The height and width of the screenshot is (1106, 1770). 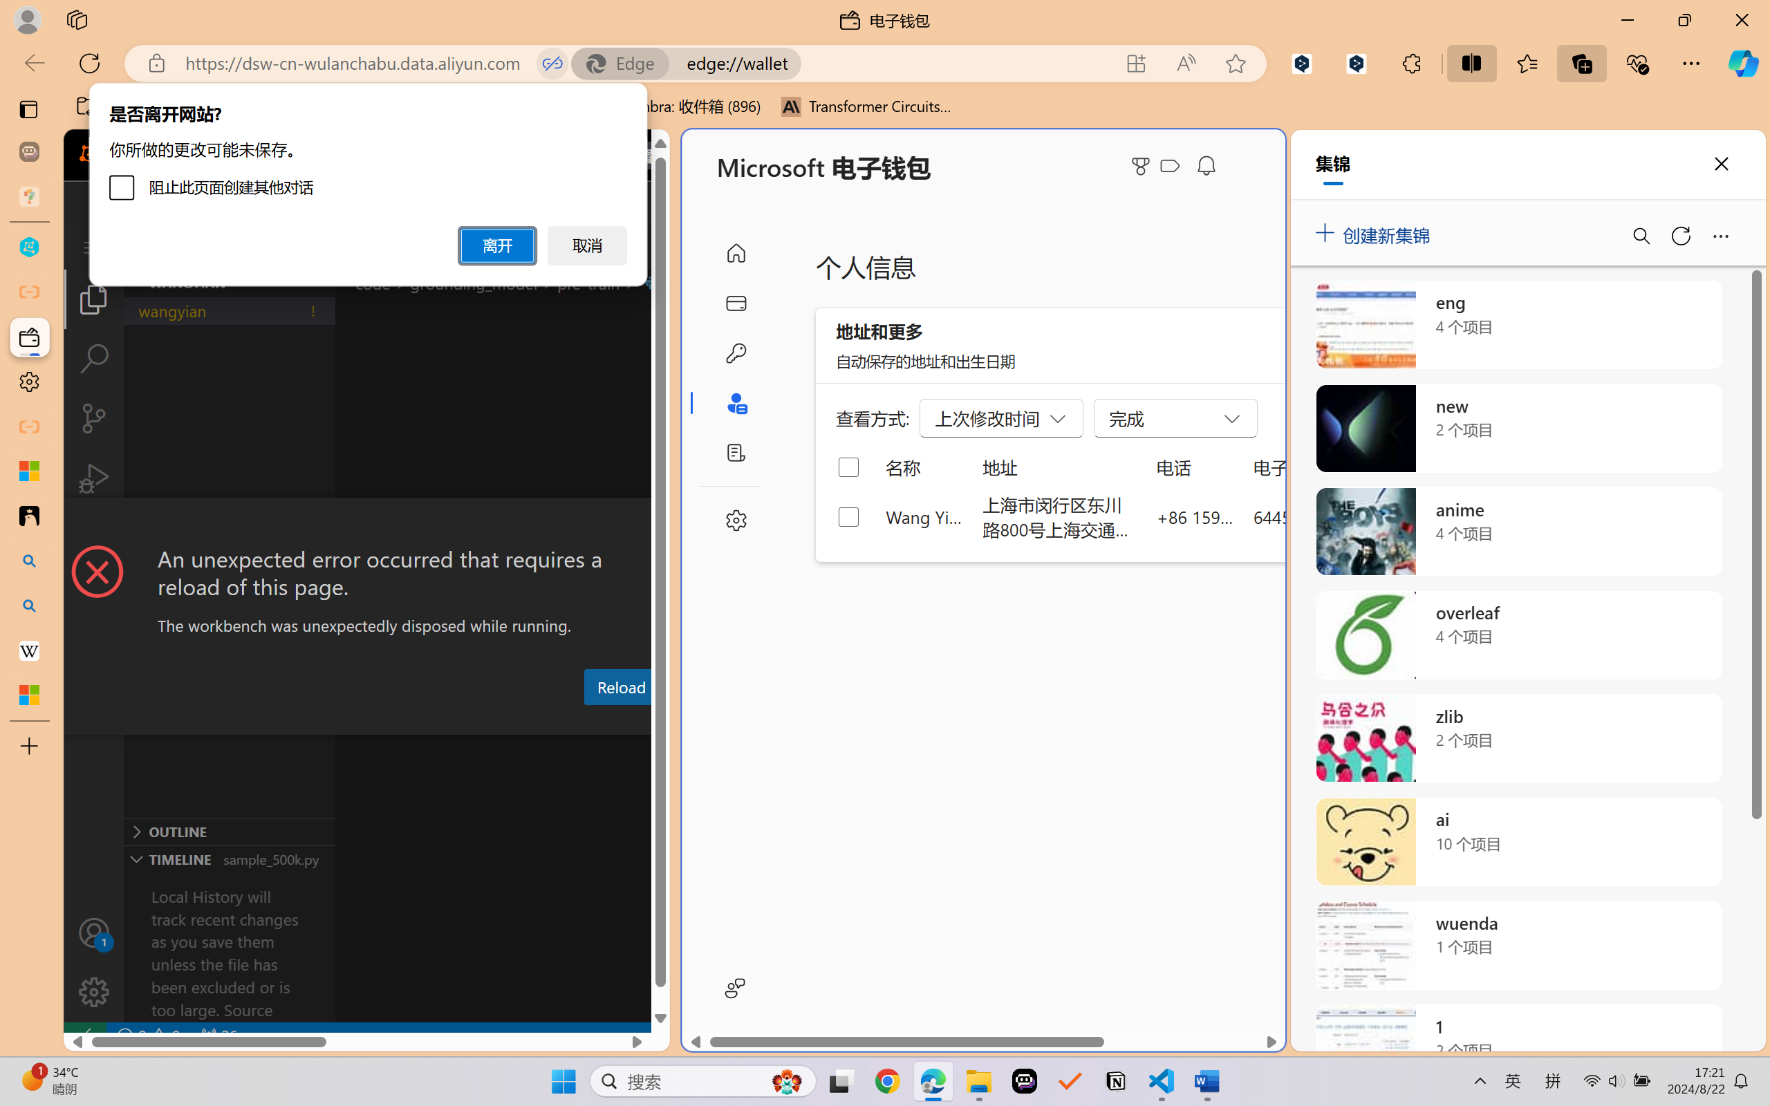 I want to click on Close Dialog, so click(x=664, y=523).